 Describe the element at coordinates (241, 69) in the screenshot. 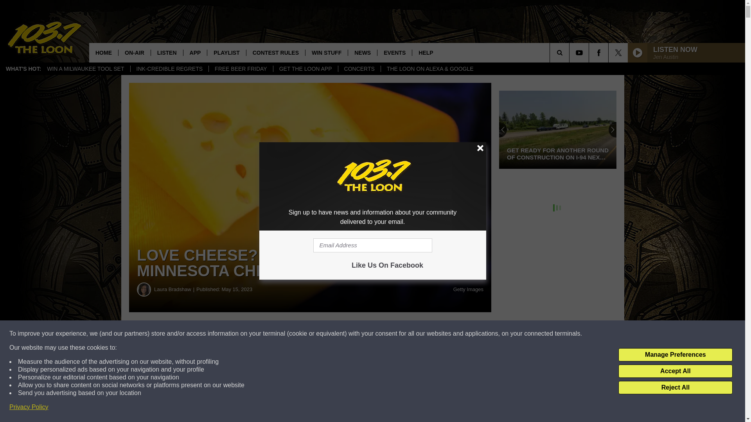

I see `FREE BEER FRIDAY` at that location.